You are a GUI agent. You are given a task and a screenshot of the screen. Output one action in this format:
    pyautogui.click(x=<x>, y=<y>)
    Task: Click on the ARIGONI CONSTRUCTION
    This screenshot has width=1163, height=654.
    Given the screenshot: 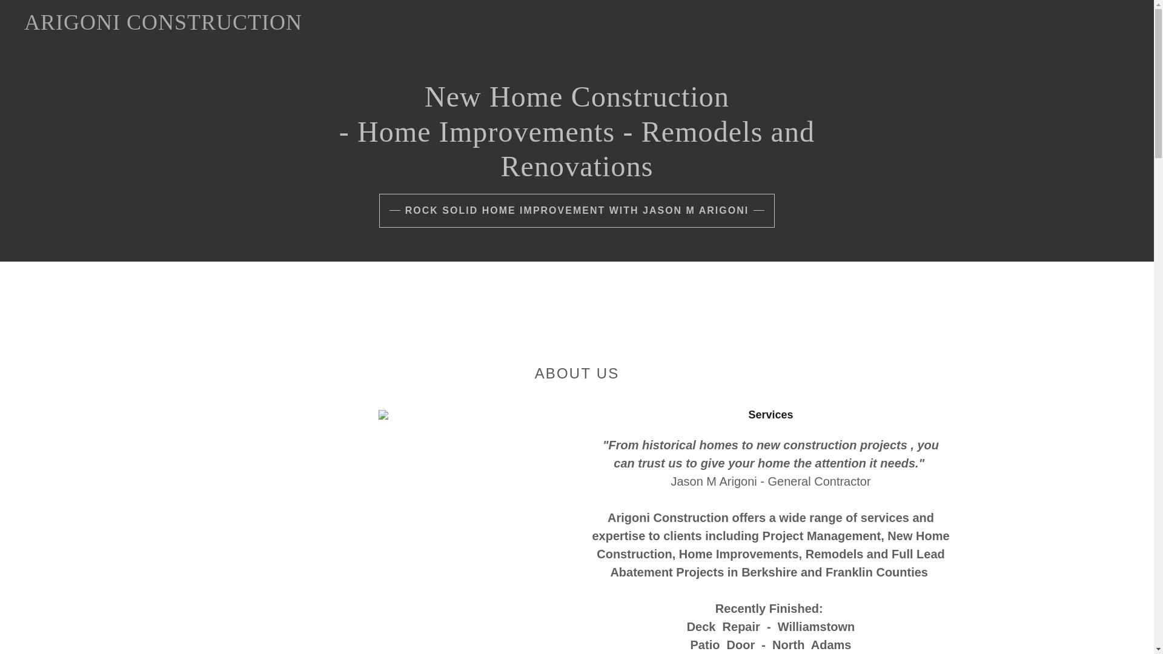 What is the action you would take?
    pyautogui.click(x=181, y=25)
    